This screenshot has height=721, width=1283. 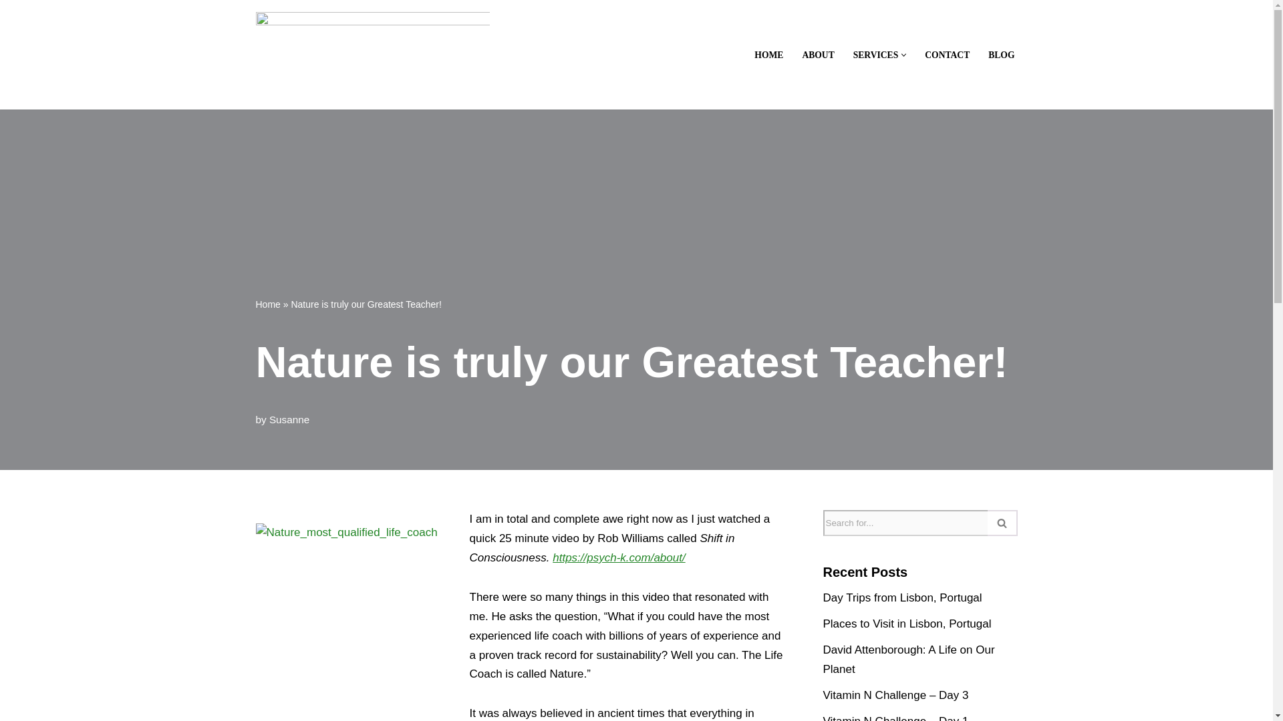 I want to click on Home, so click(x=267, y=304).